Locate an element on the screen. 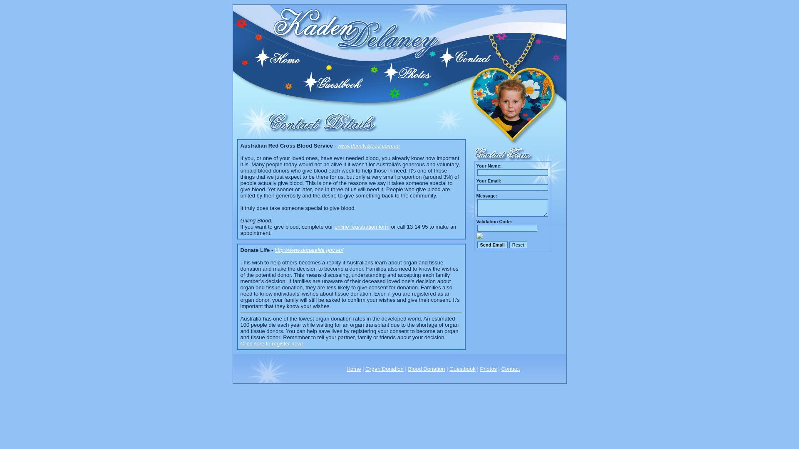  Contact is located at coordinates (510, 369).